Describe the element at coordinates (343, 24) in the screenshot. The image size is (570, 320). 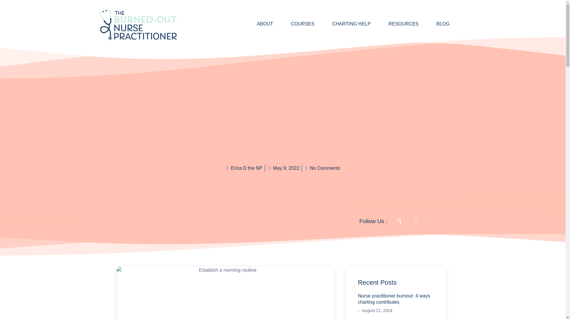
I see `CHARTING HELP` at that location.